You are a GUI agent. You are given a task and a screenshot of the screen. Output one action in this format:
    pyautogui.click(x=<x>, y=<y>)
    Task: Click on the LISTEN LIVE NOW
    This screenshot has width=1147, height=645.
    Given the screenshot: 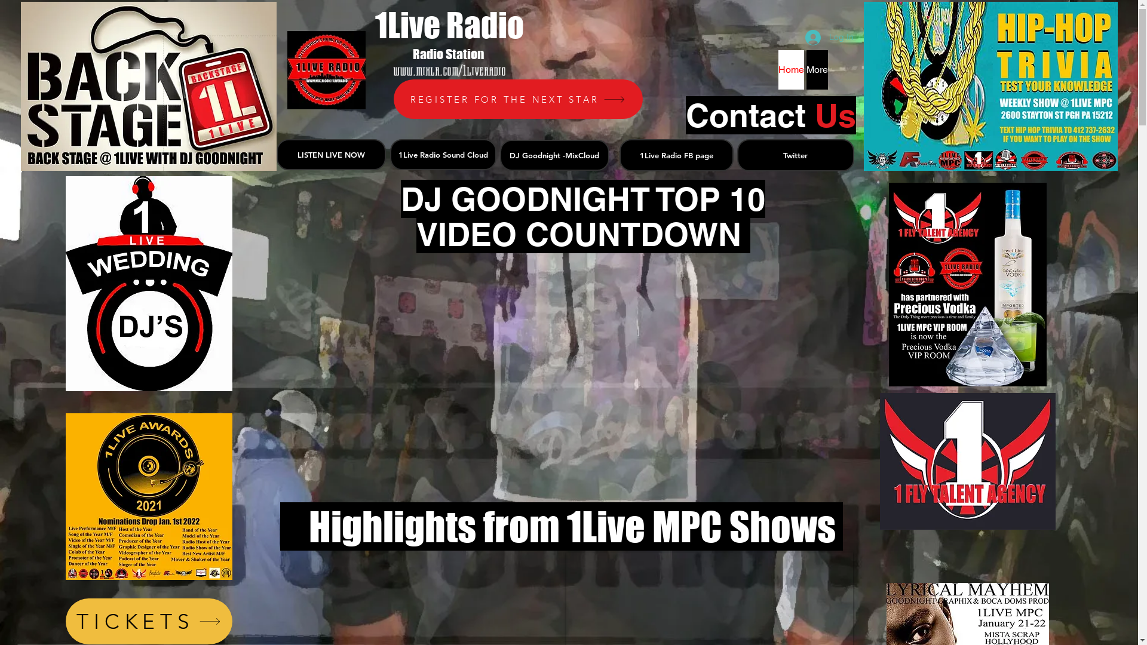 What is the action you would take?
    pyautogui.click(x=331, y=155)
    